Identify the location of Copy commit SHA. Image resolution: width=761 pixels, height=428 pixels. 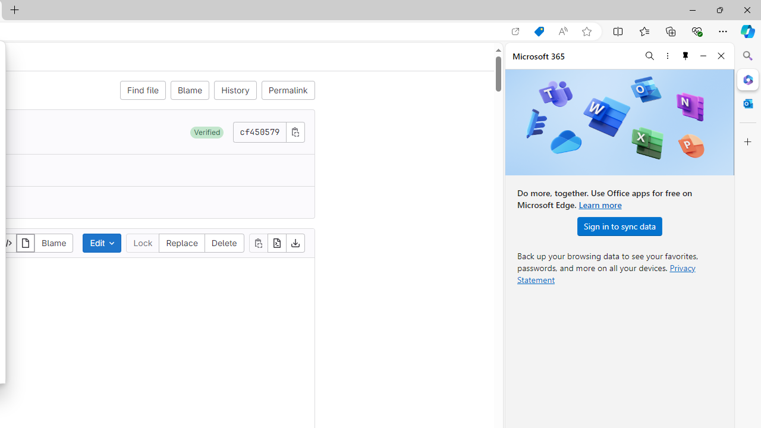
(295, 131).